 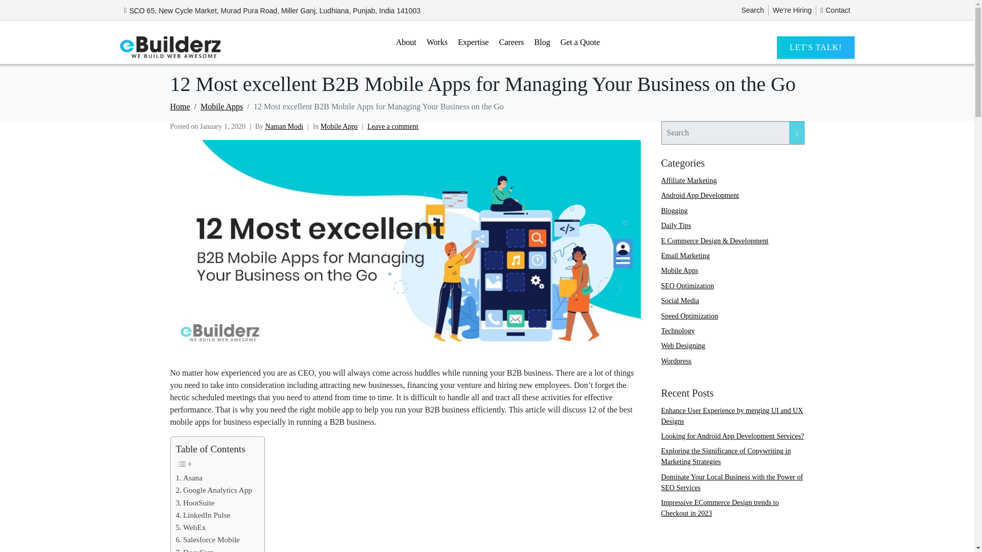 I want to click on DocuSign, so click(x=194, y=549).